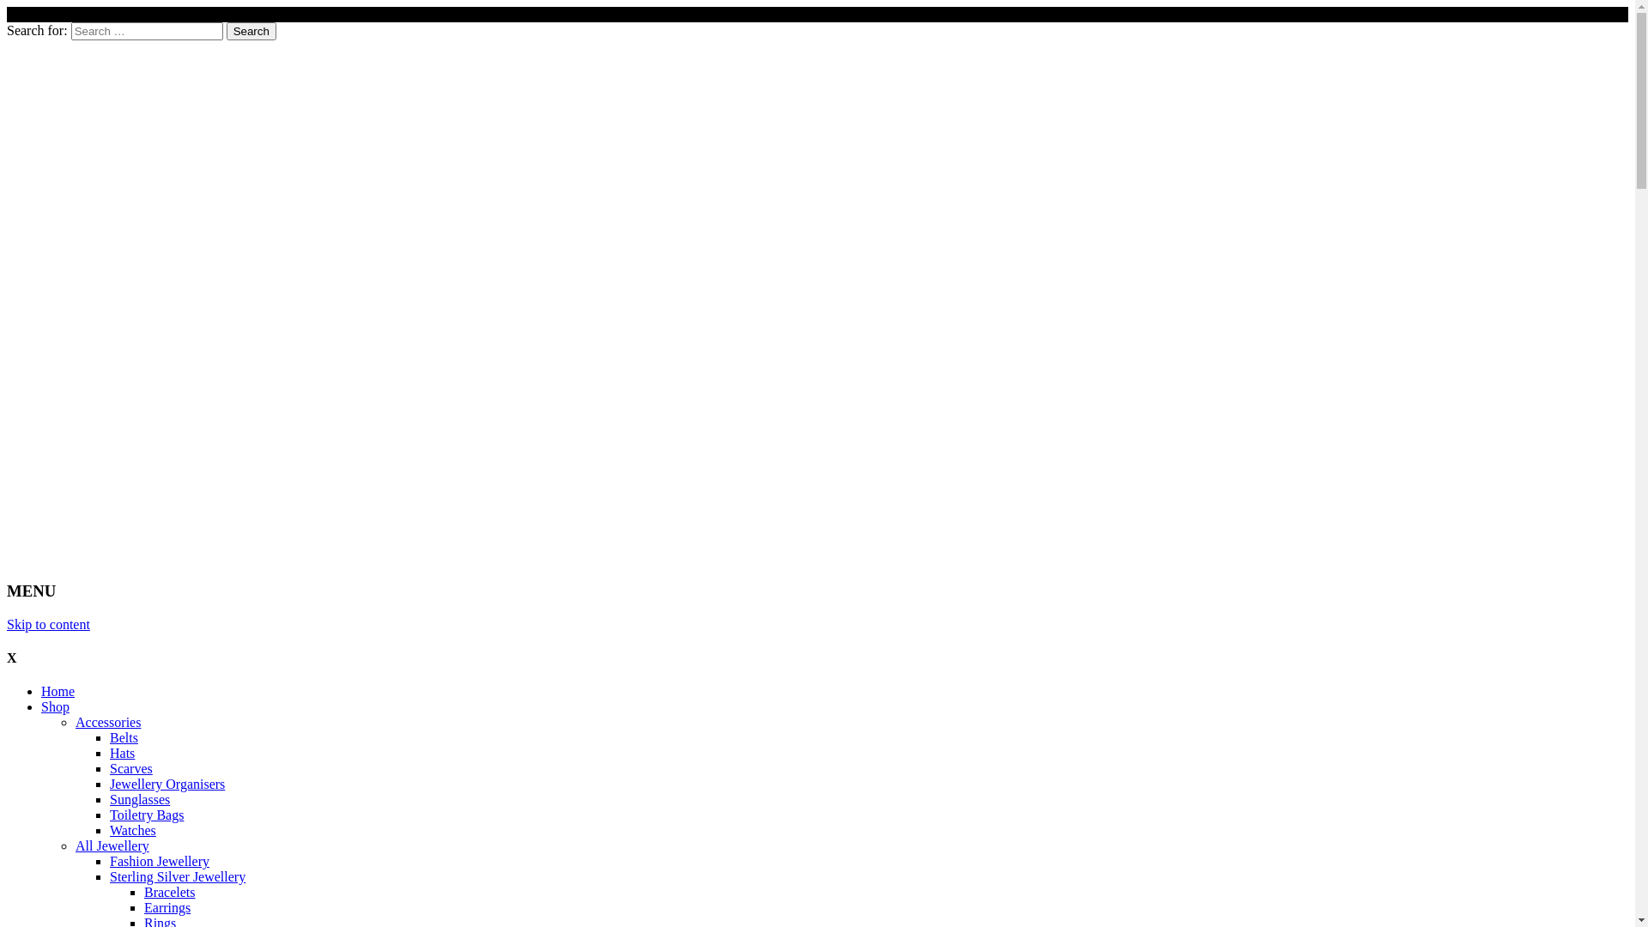  I want to click on Jewellery Organisers, so click(167, 784).